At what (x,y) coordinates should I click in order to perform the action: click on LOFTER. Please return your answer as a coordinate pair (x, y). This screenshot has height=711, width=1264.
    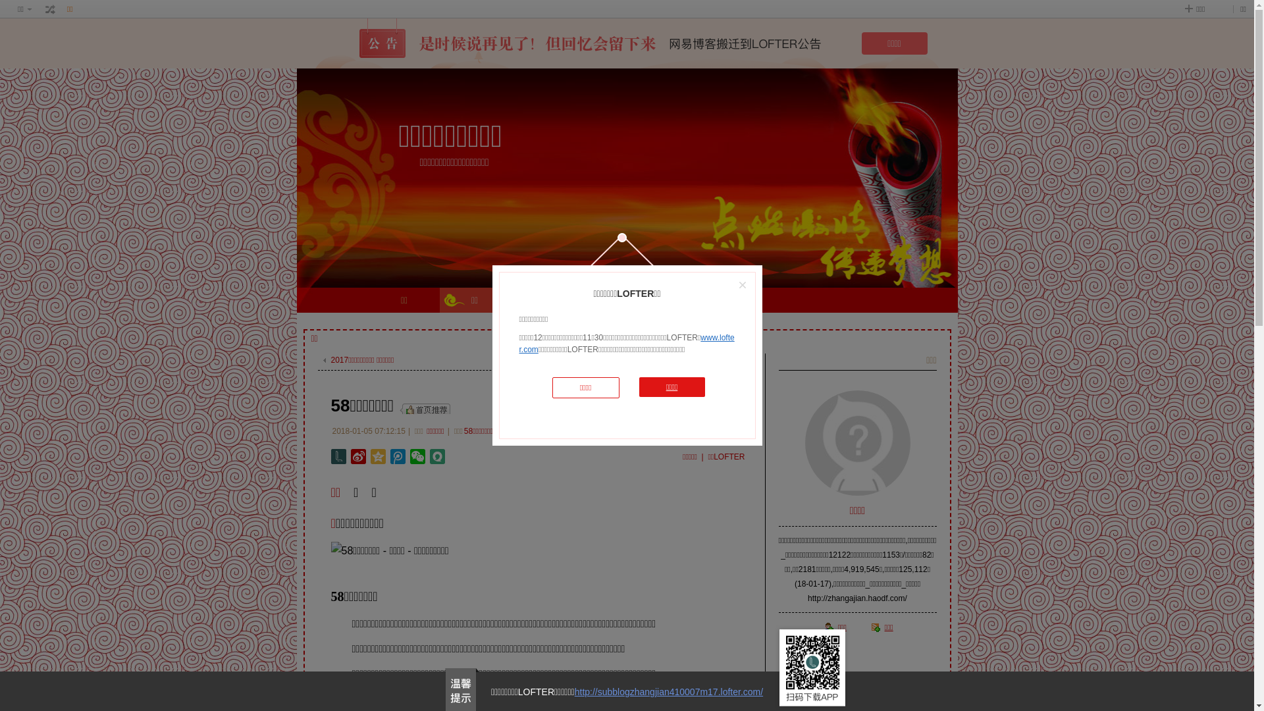
    Looking at the image, I should click on (545, 300).